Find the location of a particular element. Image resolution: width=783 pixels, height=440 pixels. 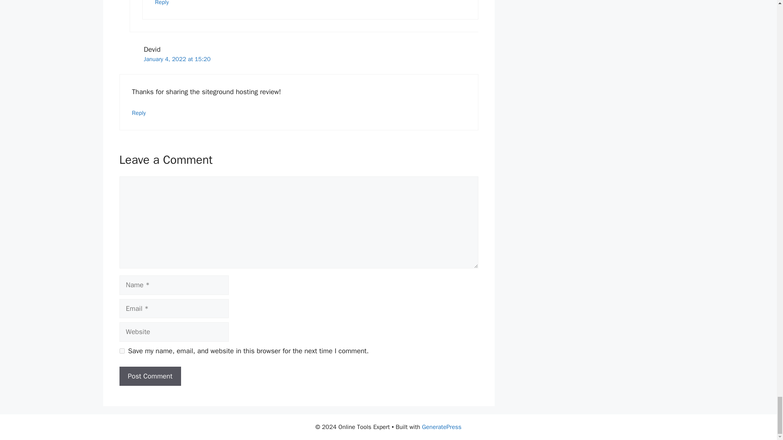

yes is located at coordinates (122, 351).